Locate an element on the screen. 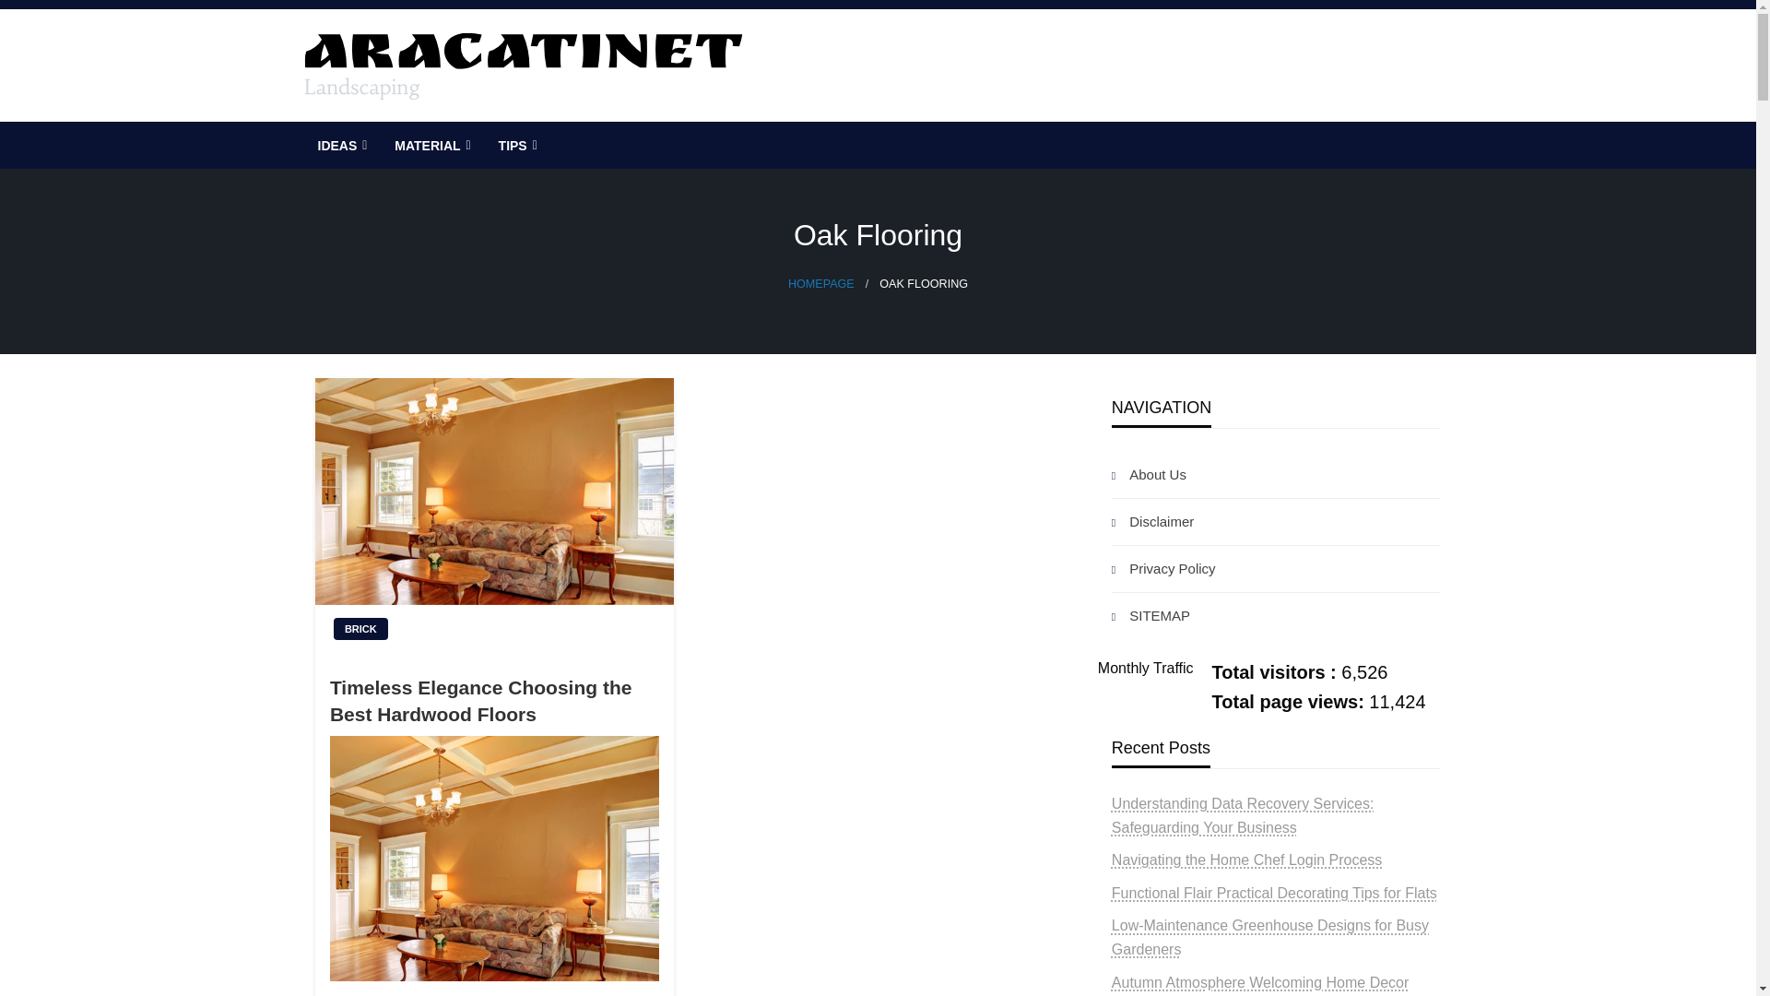  MATERIAL is located at coordinates (430, 145).